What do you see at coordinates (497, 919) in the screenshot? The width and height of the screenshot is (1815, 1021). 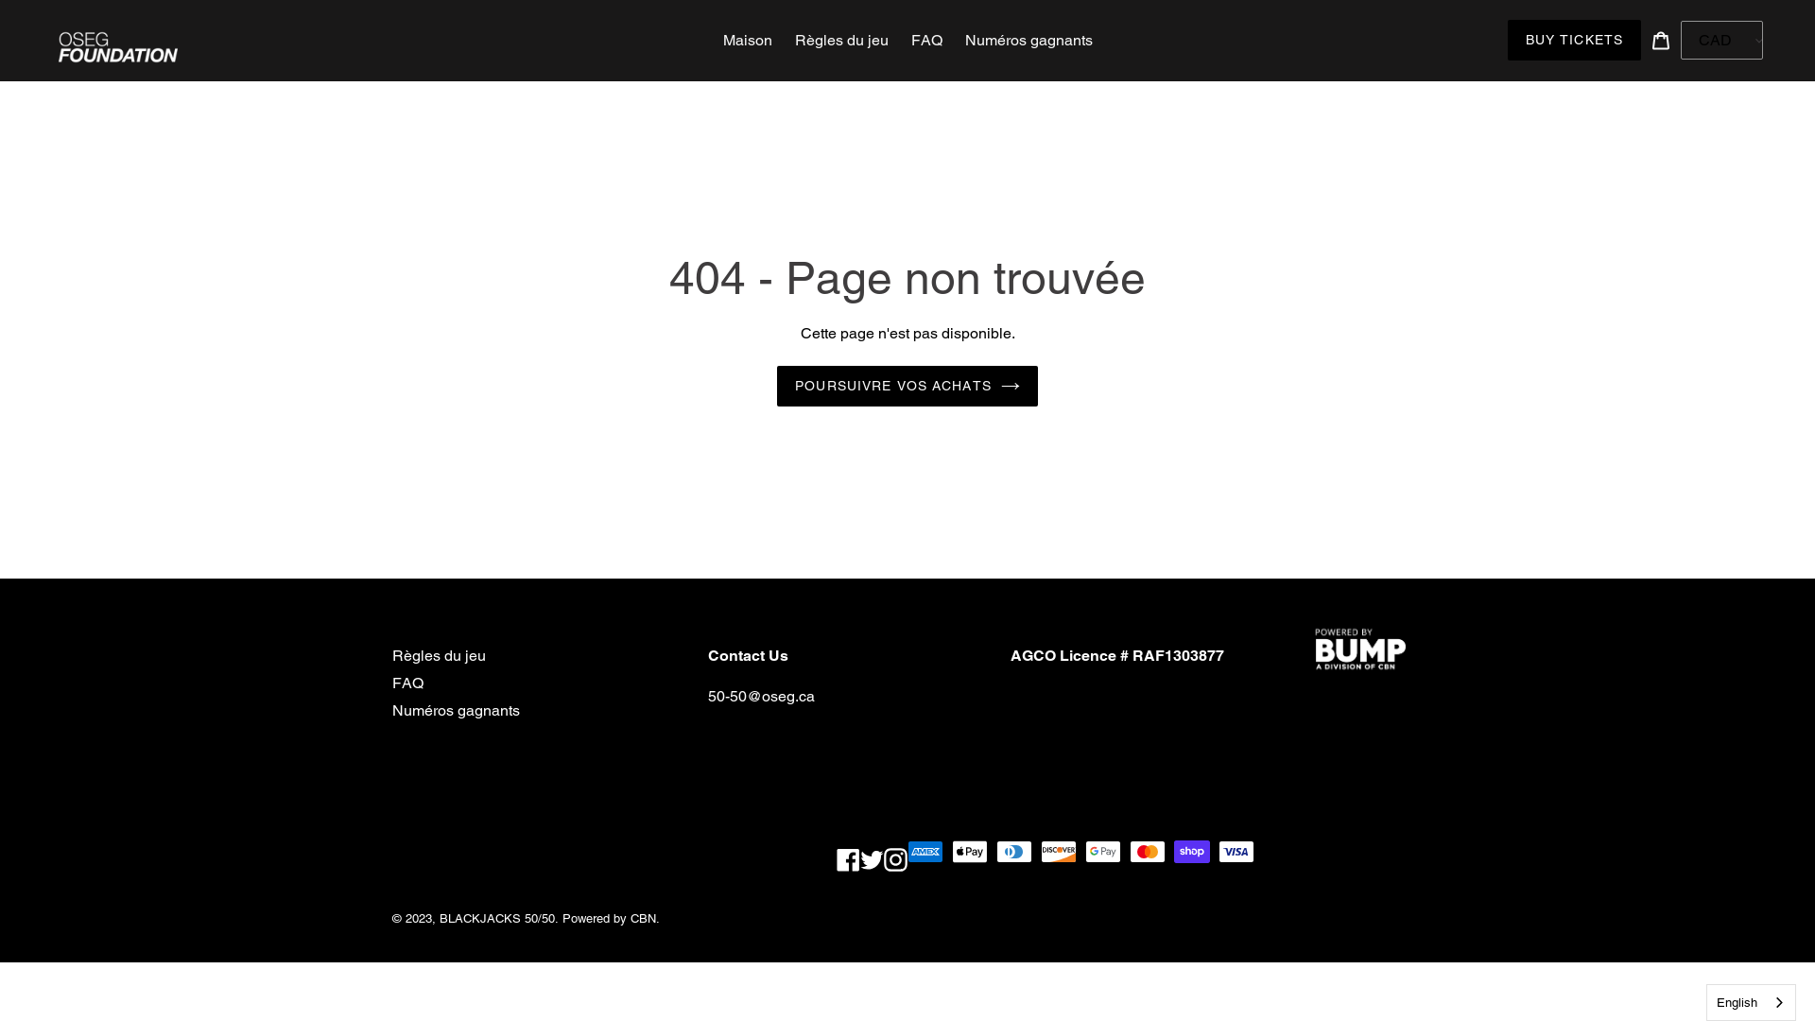 I see `BLACKJACKS 50/50` at bounding box center [497, 919].